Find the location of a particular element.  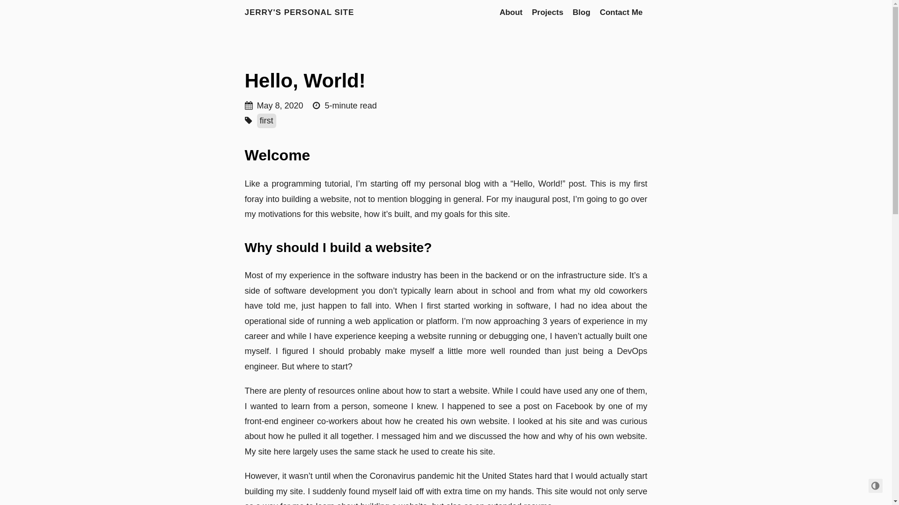

JERRY'S PERSONAL SITE is located at coordinates (299, 12).